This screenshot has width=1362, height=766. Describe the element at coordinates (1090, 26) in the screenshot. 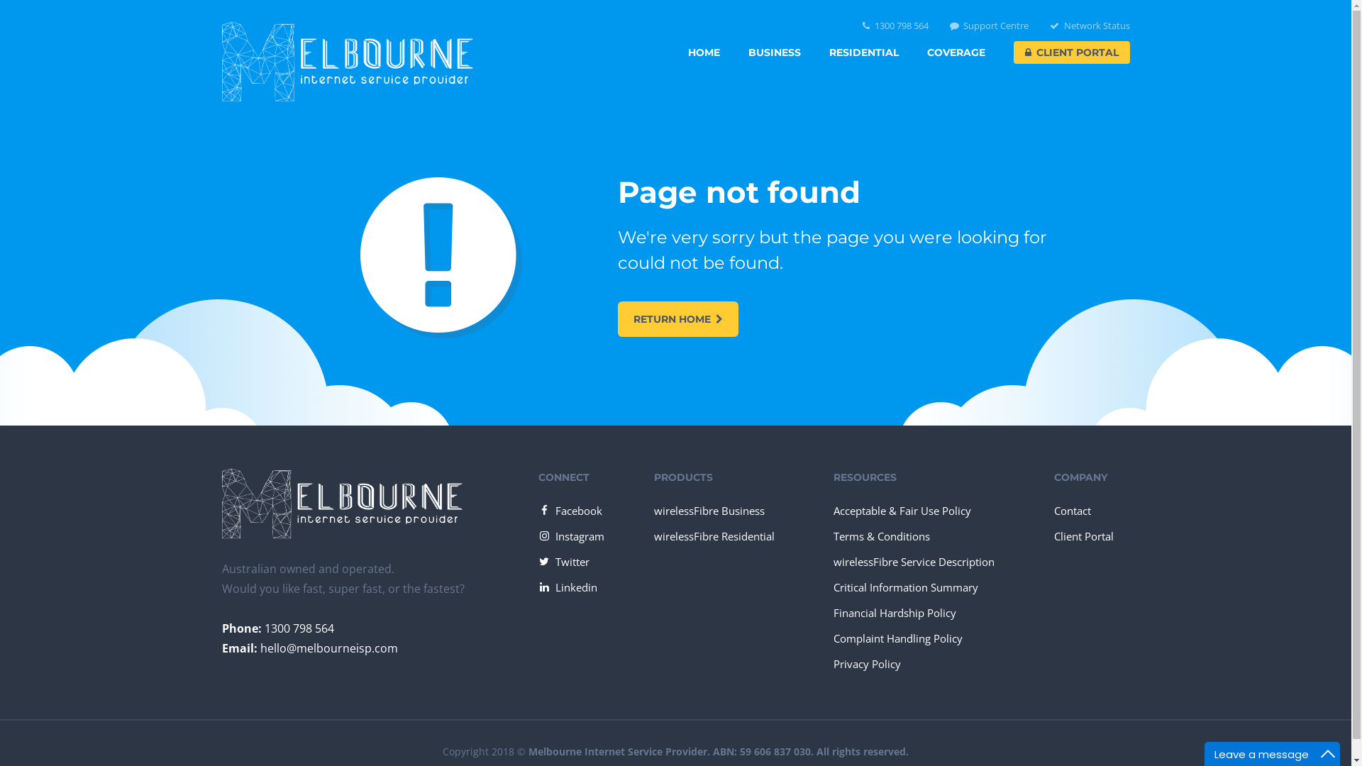

I see `Network Status` at that location.